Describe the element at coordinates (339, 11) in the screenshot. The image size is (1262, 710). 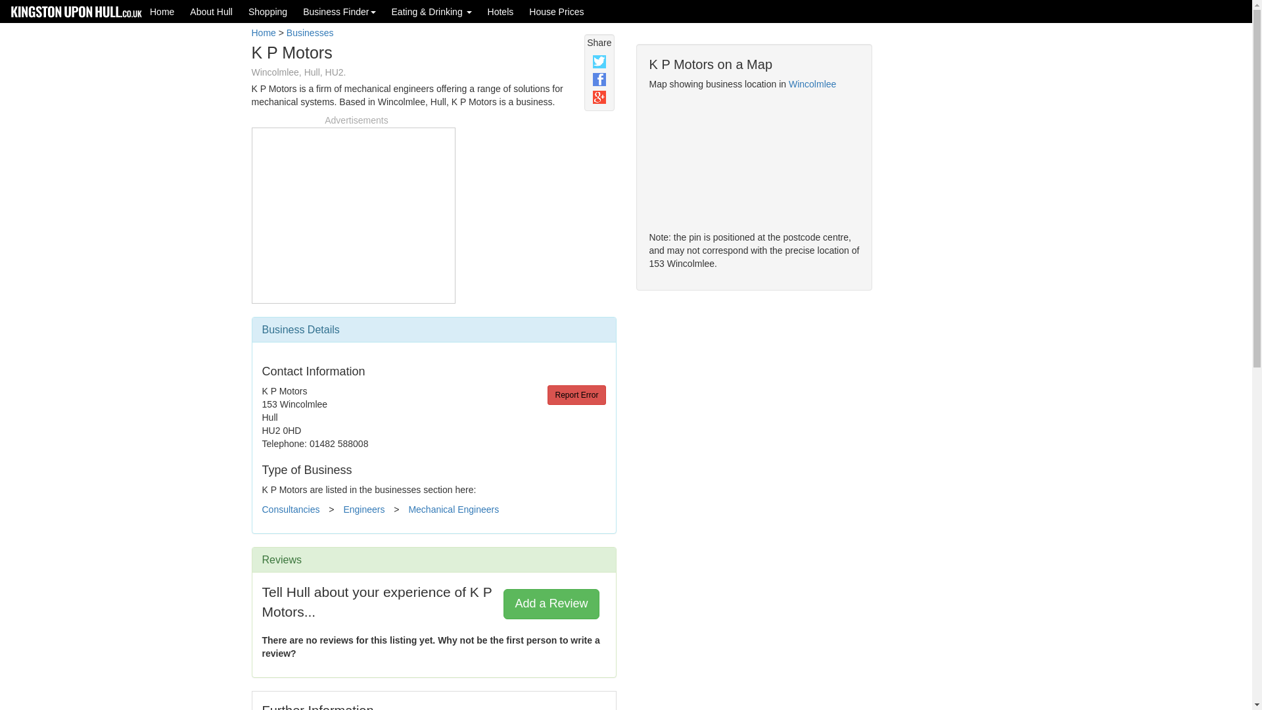
I see `Business Finder` at that location.